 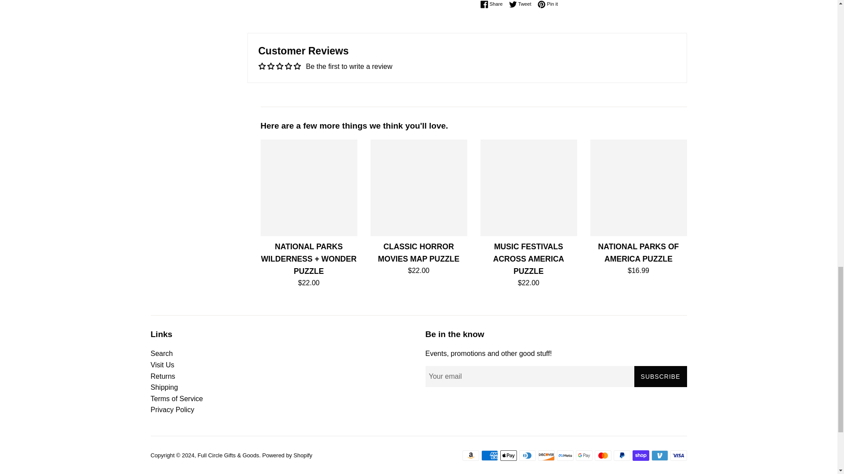 What do you see at coordinates (527, 456) in the screenshot?
I see `Diners Club` at bounding box center [527, 456].